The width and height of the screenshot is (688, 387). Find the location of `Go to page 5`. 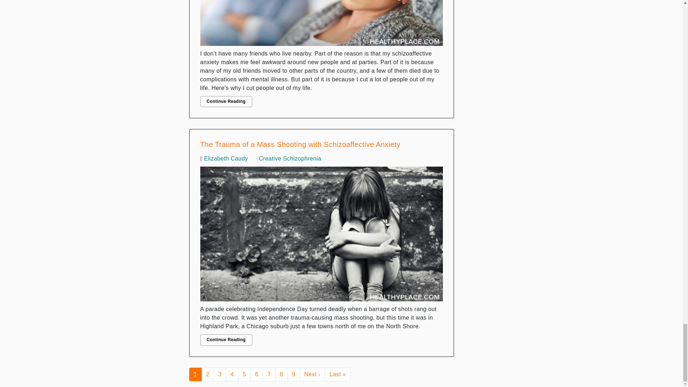

Go to page 5 is located at coordinates (244, 374).